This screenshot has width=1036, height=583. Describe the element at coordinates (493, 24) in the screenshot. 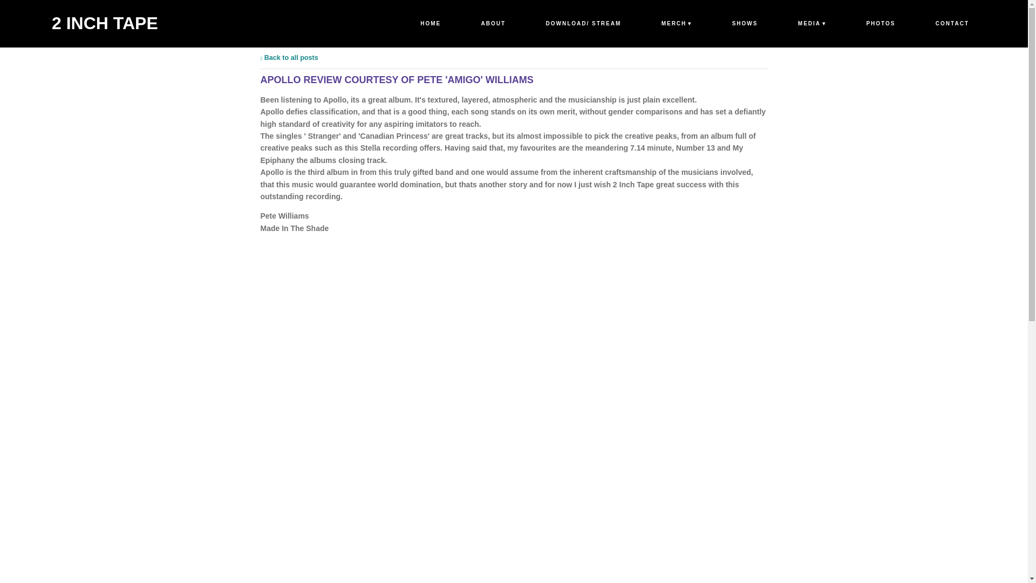

I see `ABOUT` at that location.